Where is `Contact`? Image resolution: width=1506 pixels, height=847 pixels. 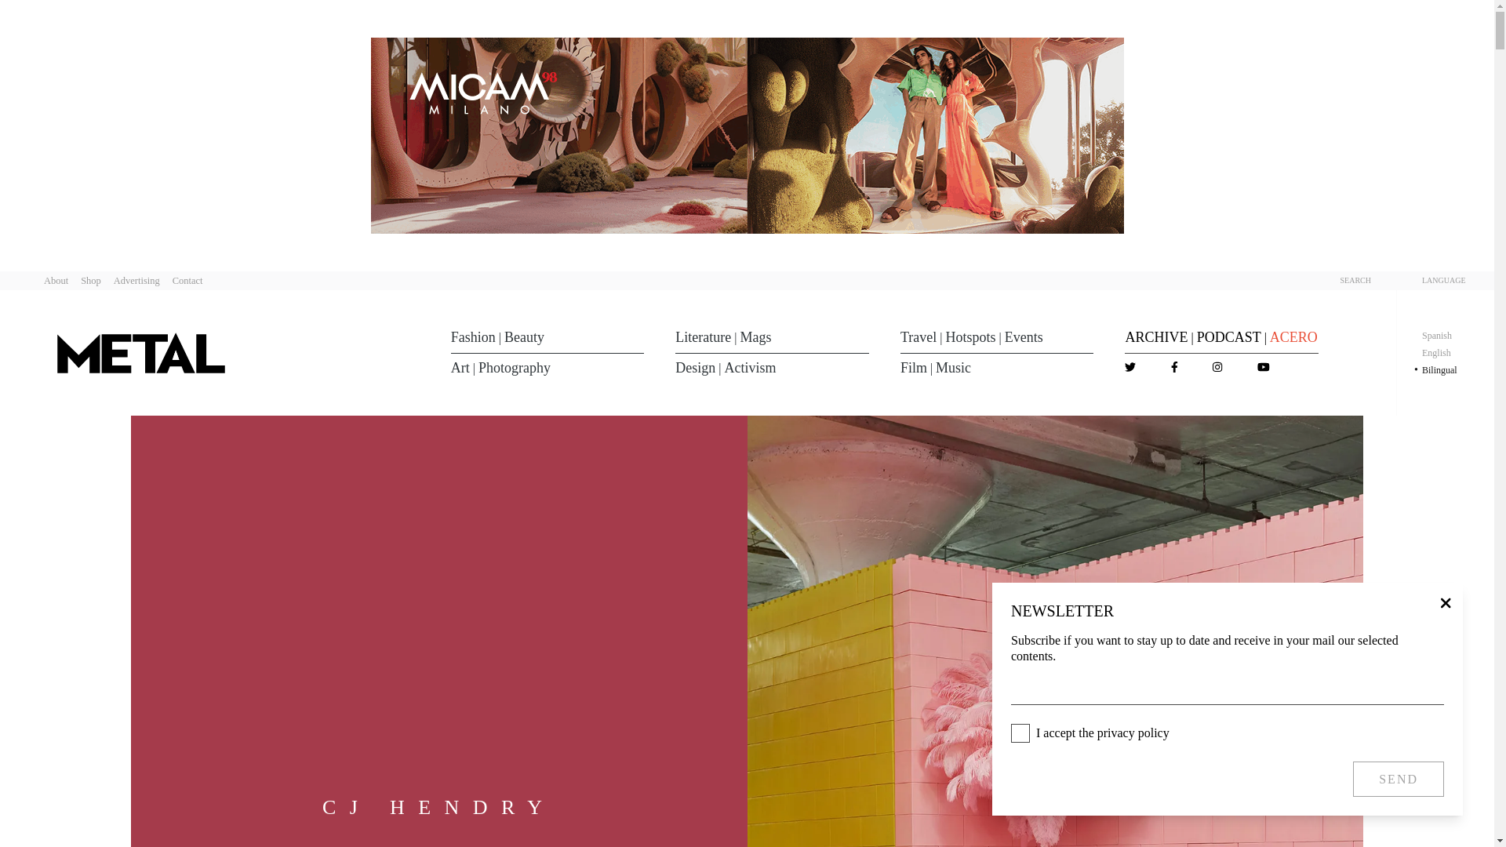 Contact is located at coordinates (188, 281).